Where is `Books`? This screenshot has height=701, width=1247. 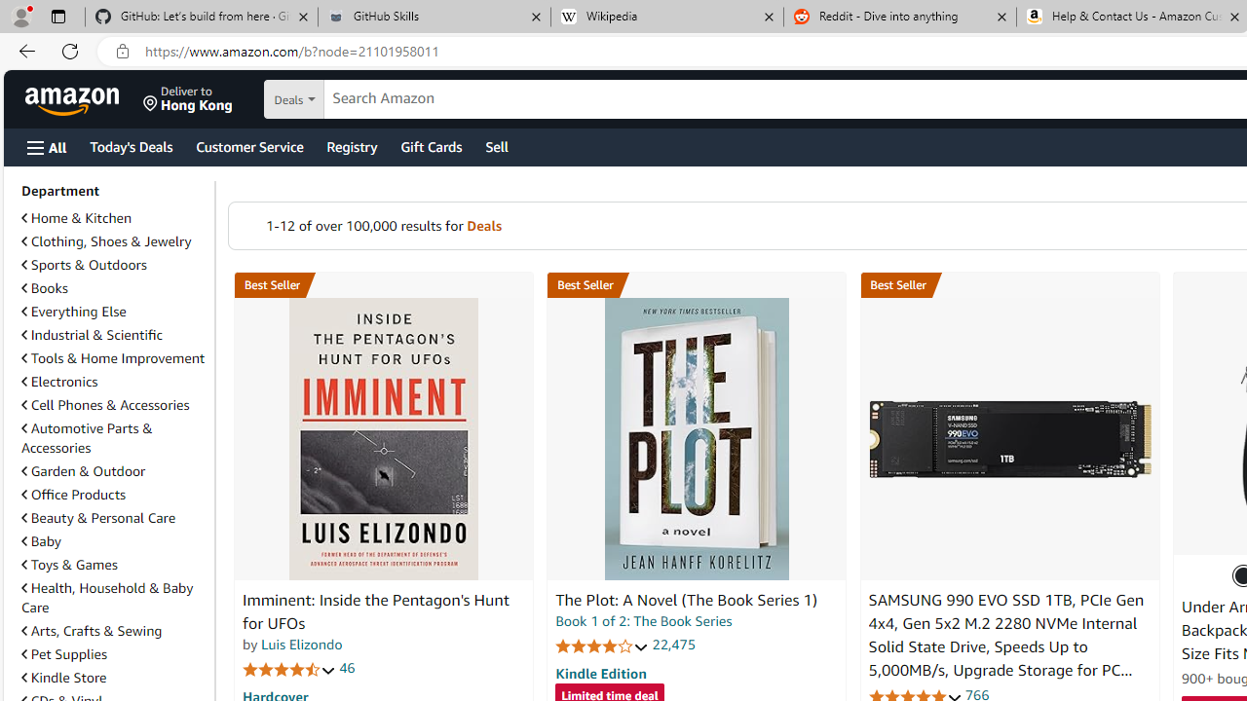 Books is located at coordinates (114, 288).